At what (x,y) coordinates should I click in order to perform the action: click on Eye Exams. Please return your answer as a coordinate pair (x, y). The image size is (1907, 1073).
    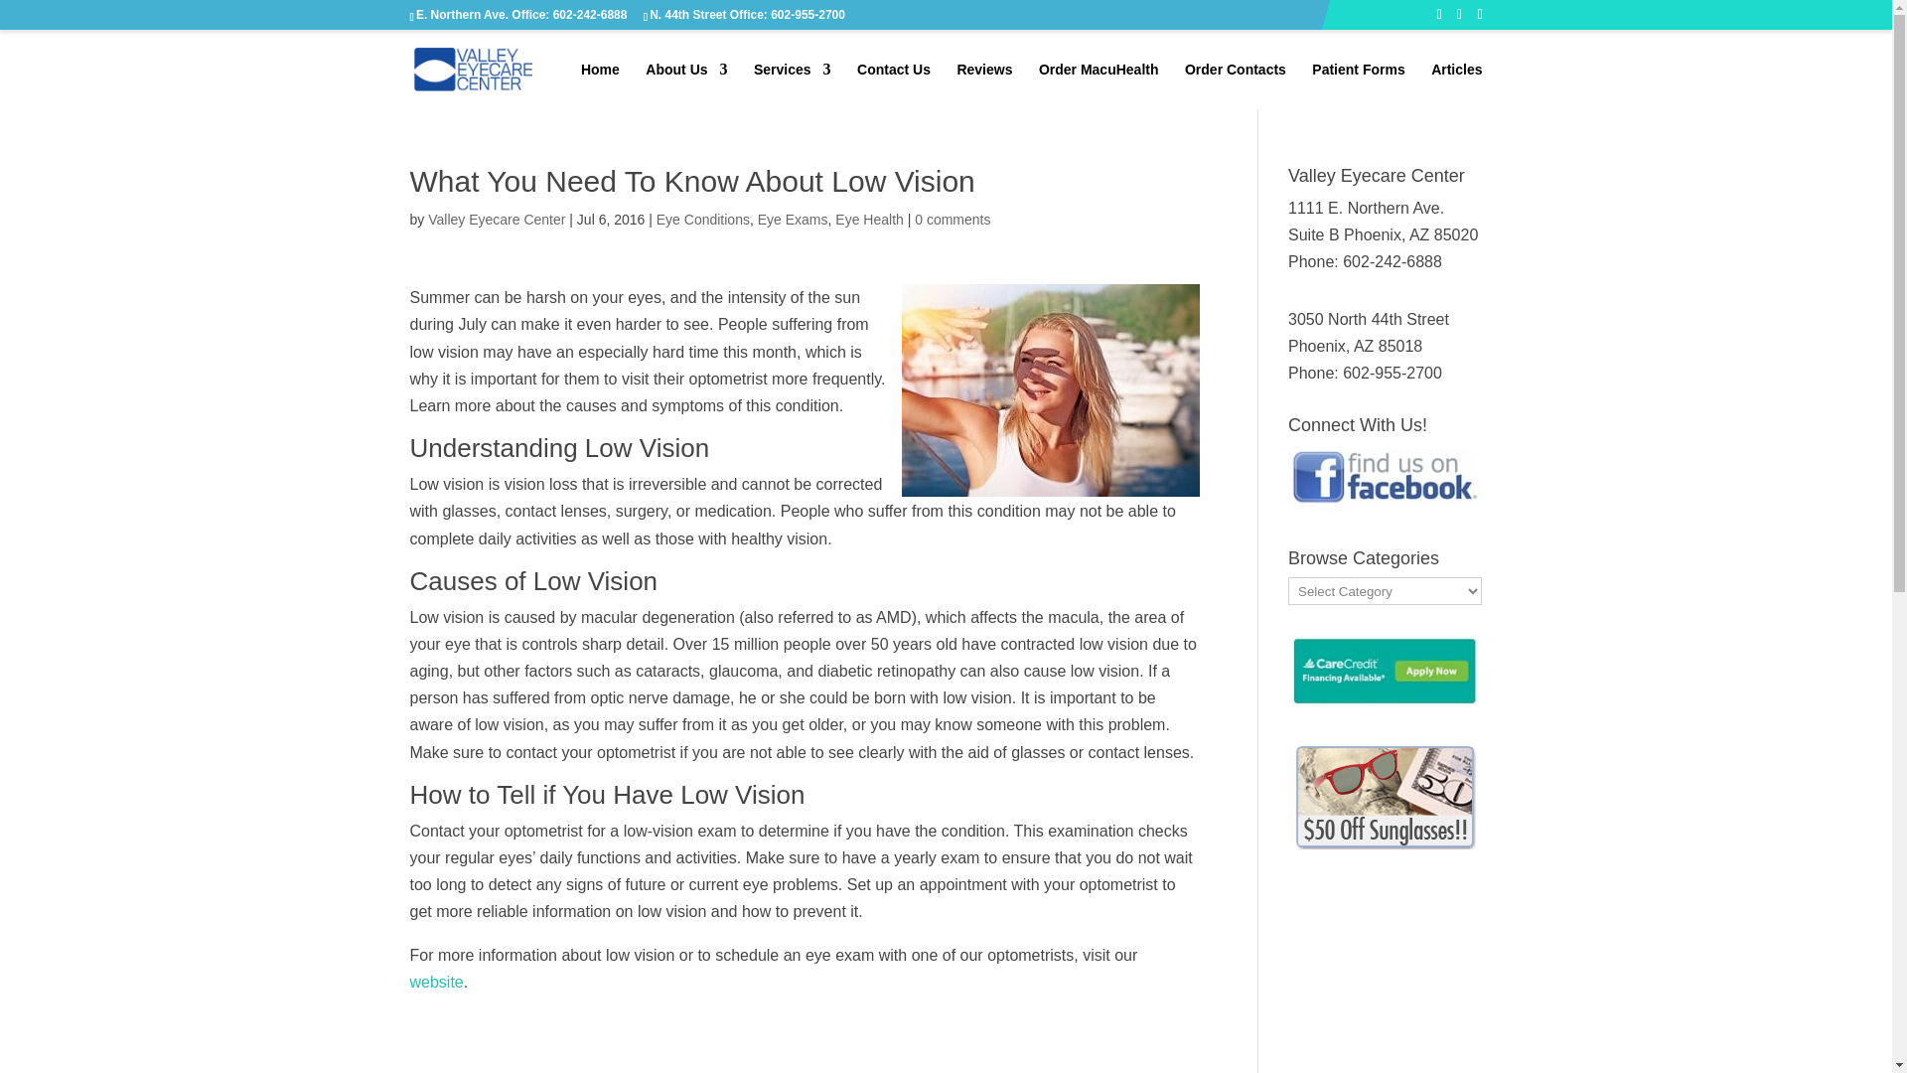
    Looking at the image, I should click on (793, 219).